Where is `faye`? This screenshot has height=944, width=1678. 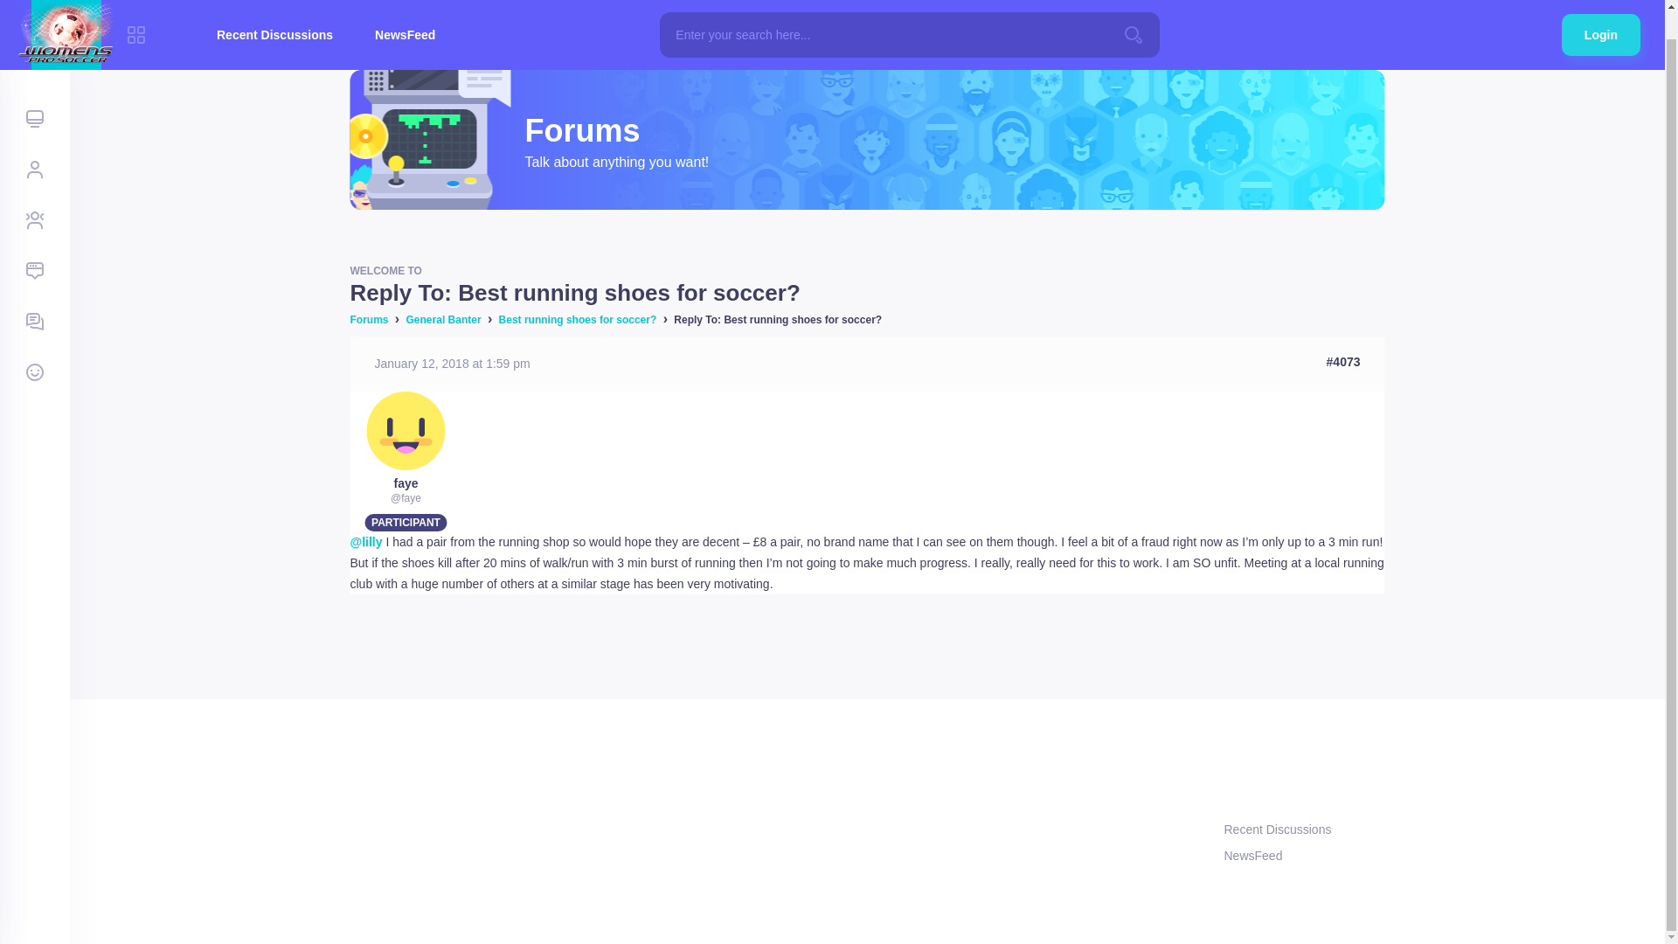 faye is located at coordinates (406, 482).